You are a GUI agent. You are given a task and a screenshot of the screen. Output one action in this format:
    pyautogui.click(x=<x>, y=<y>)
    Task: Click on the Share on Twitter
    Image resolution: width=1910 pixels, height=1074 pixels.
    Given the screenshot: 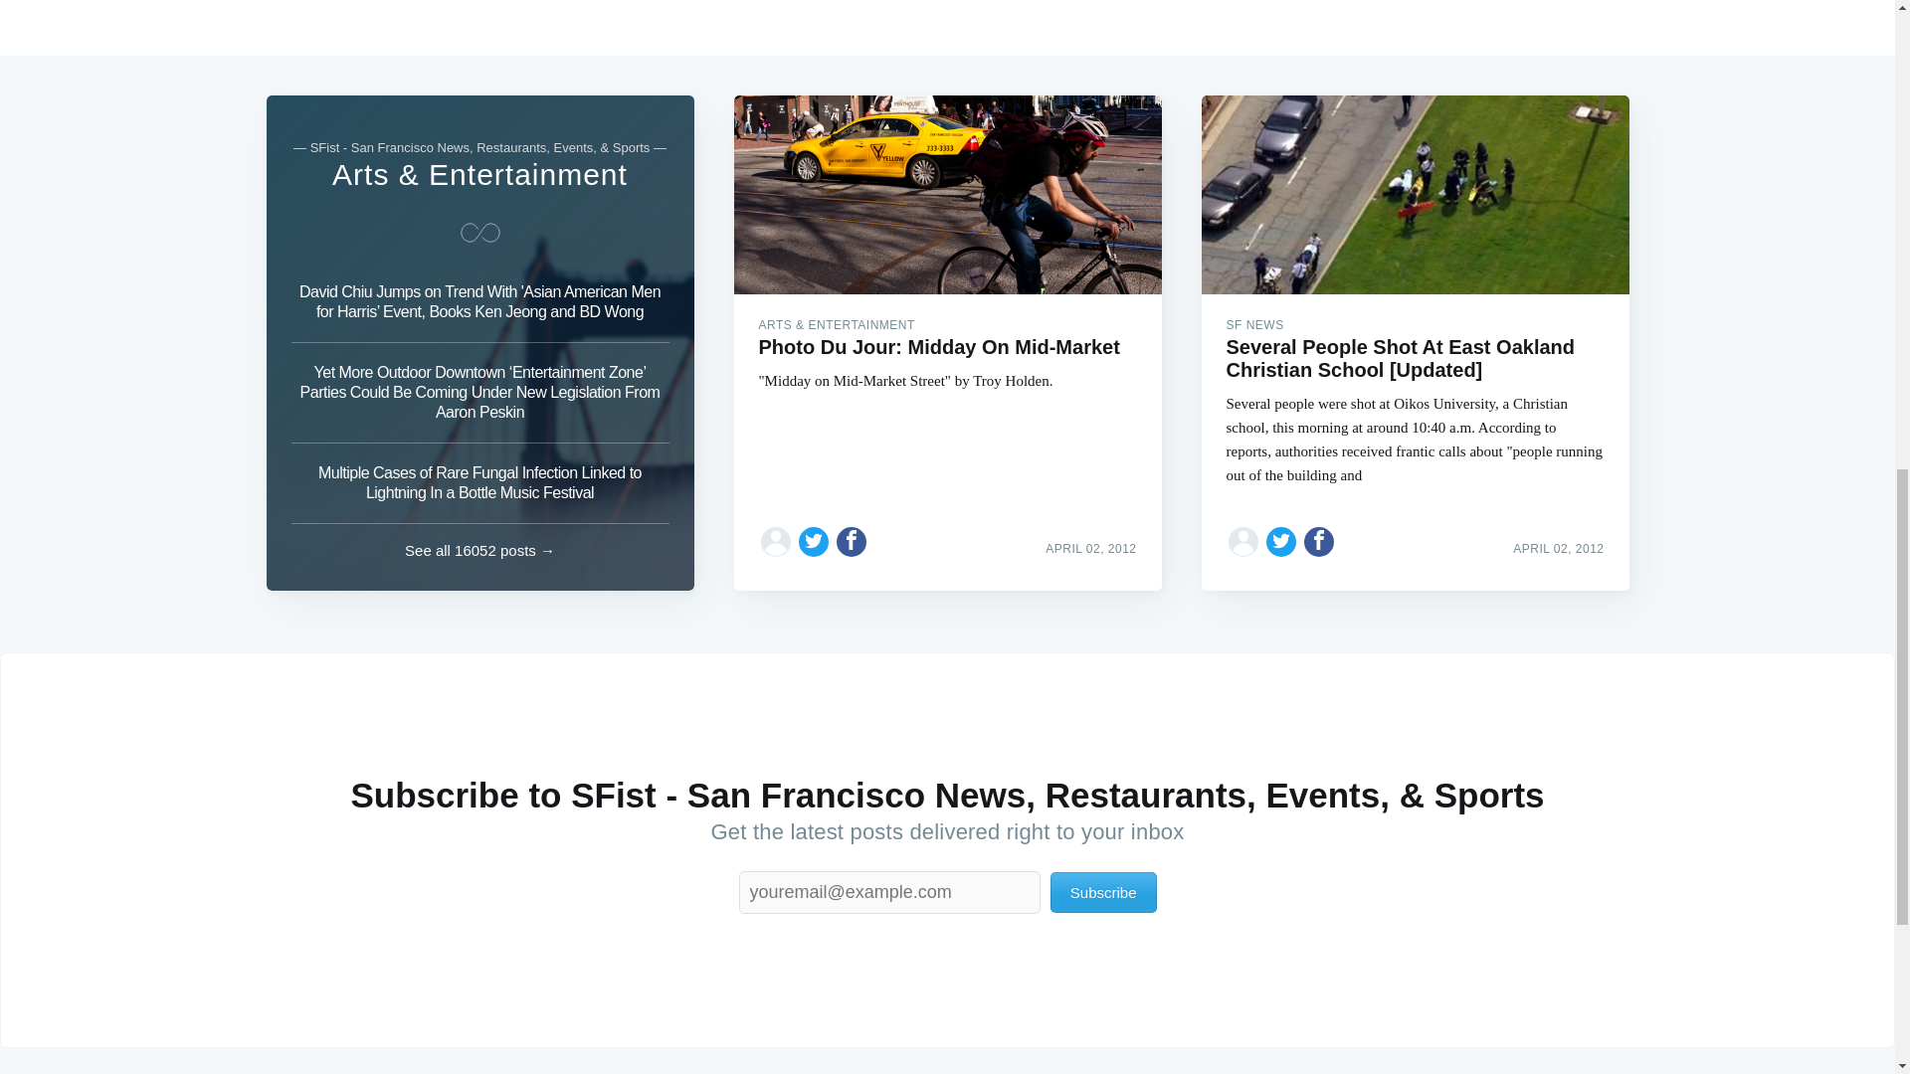 What is the action you would take?
    pyautogui.click(x=1281, y=541)
    